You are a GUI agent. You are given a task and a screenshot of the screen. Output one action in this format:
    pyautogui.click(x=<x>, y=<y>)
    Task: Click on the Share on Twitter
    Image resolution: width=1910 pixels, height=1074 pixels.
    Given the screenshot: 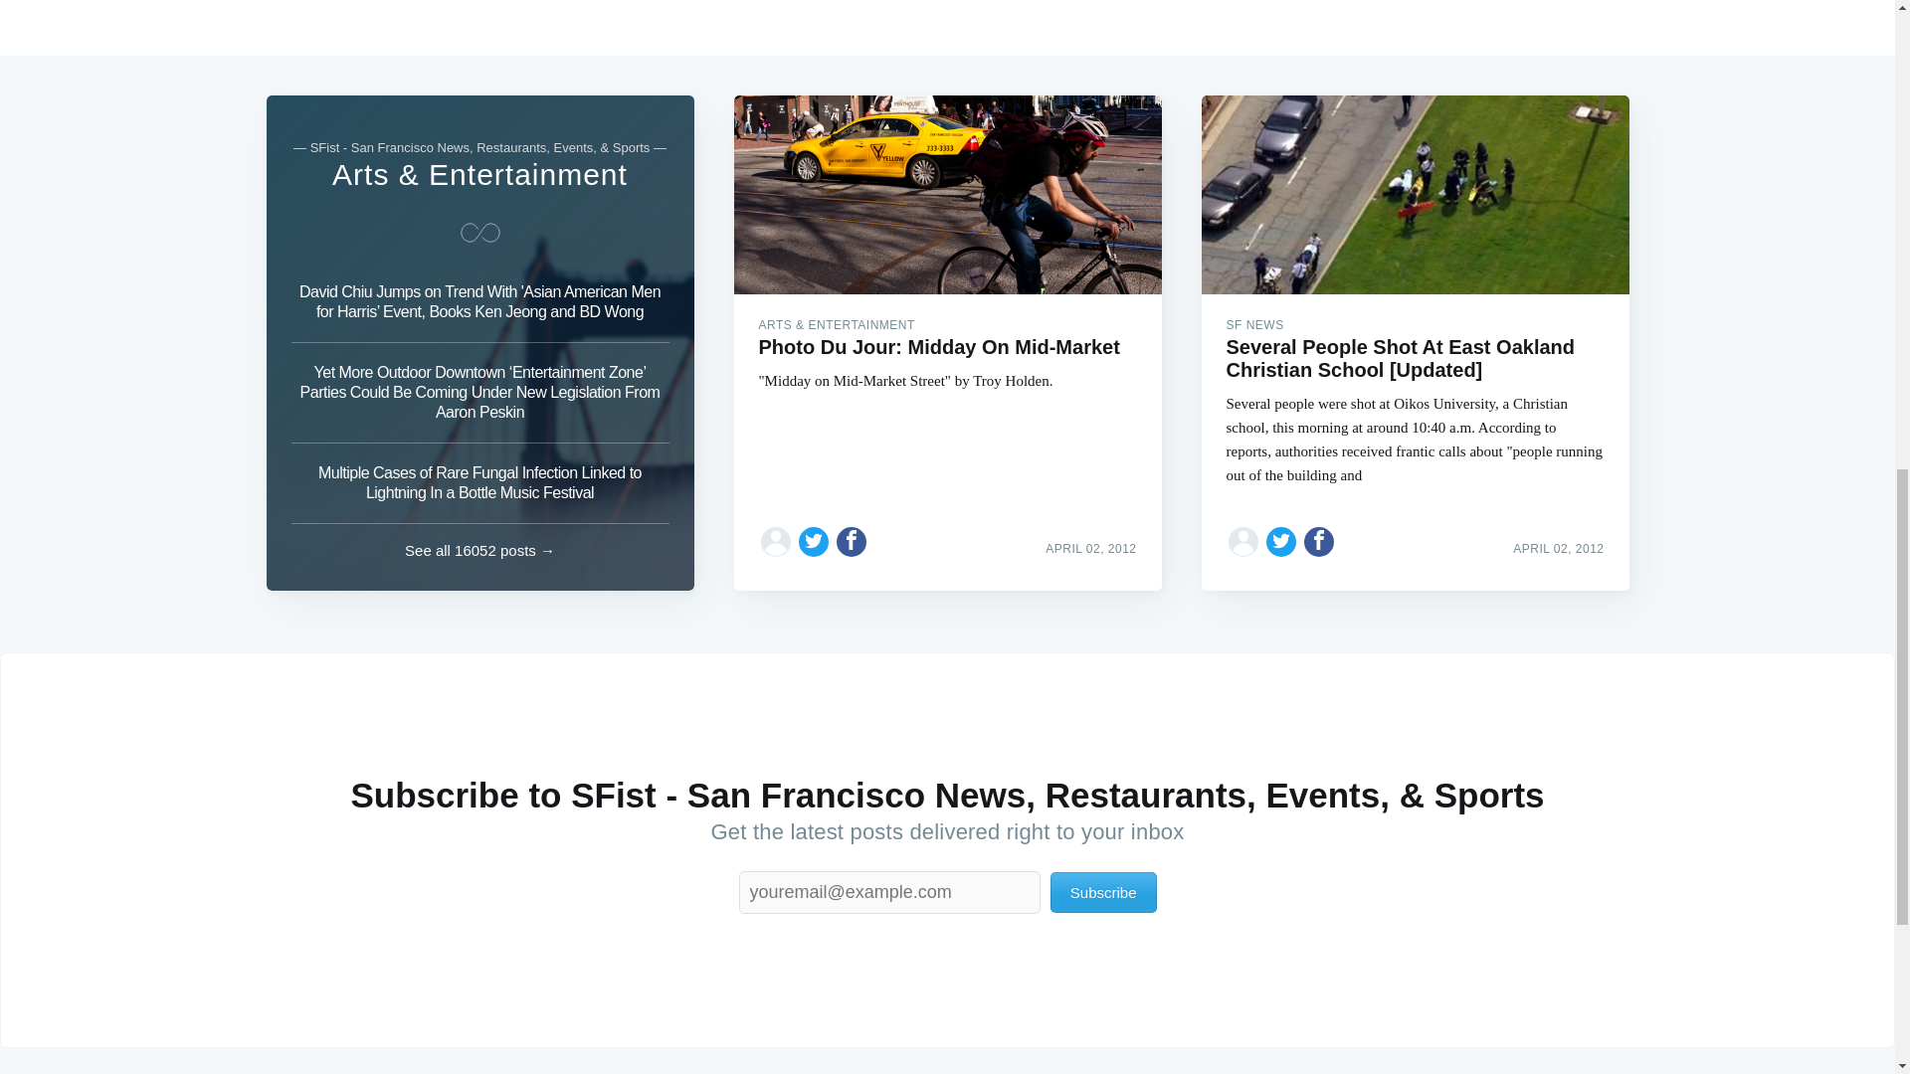 What is the action you would take?
    pyautogui.click(x=1281, y=541)
    